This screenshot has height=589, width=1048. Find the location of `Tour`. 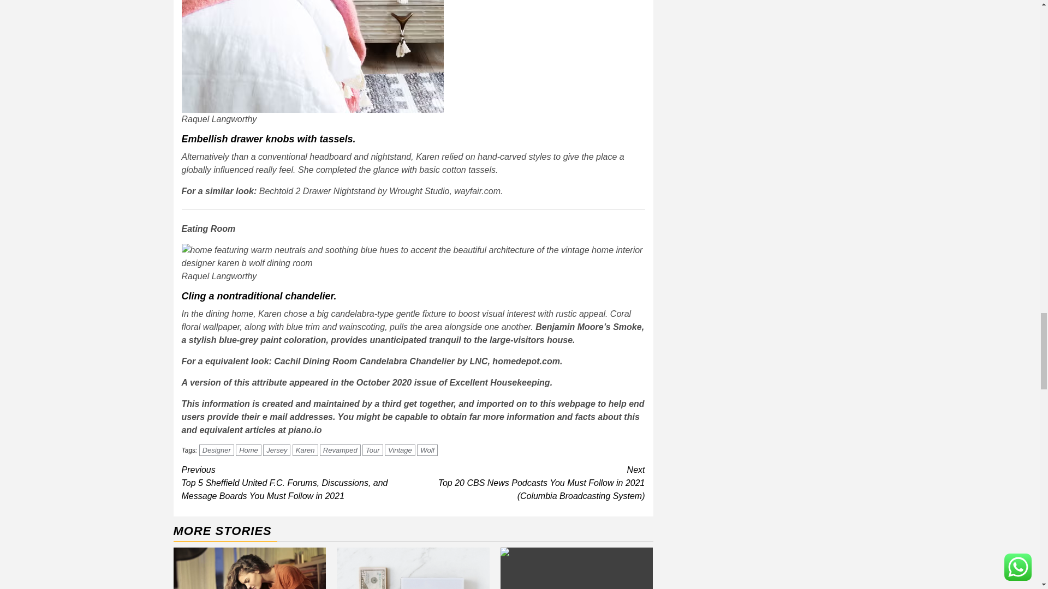

Tour is located at coordinates (373, 450).